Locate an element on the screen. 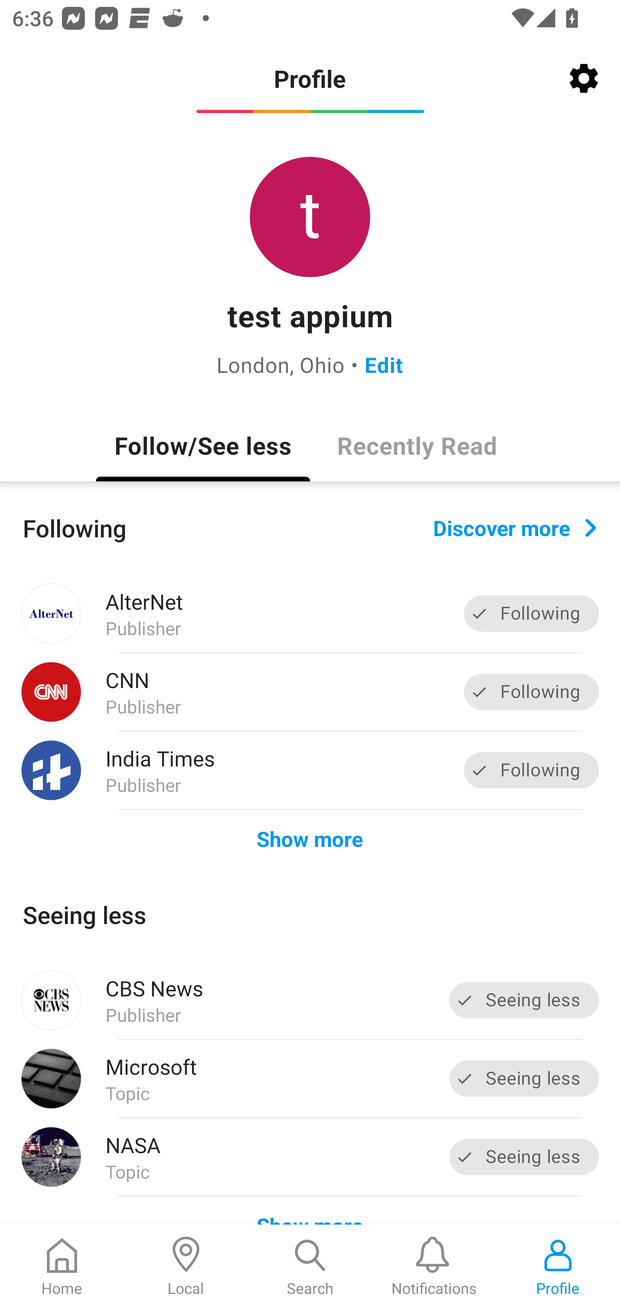  Recently Read is located at coordinates (417, 445).